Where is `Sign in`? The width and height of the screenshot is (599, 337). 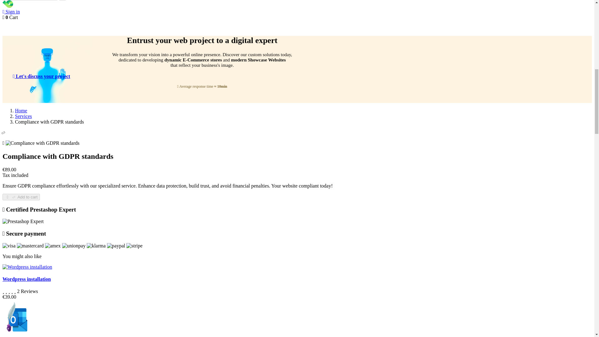 Sign in is located at coordinates (11, 12).